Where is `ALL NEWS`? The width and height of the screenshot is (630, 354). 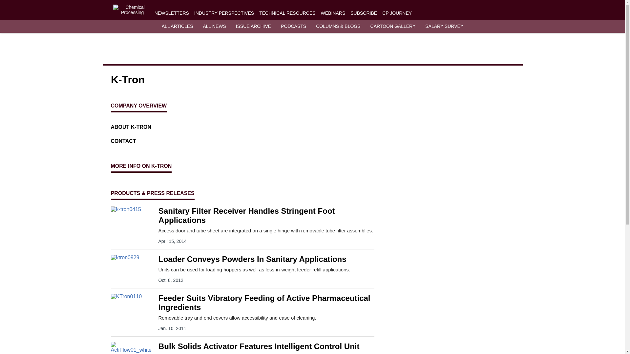 ALL NEWS is located at coordinates (214, 26).